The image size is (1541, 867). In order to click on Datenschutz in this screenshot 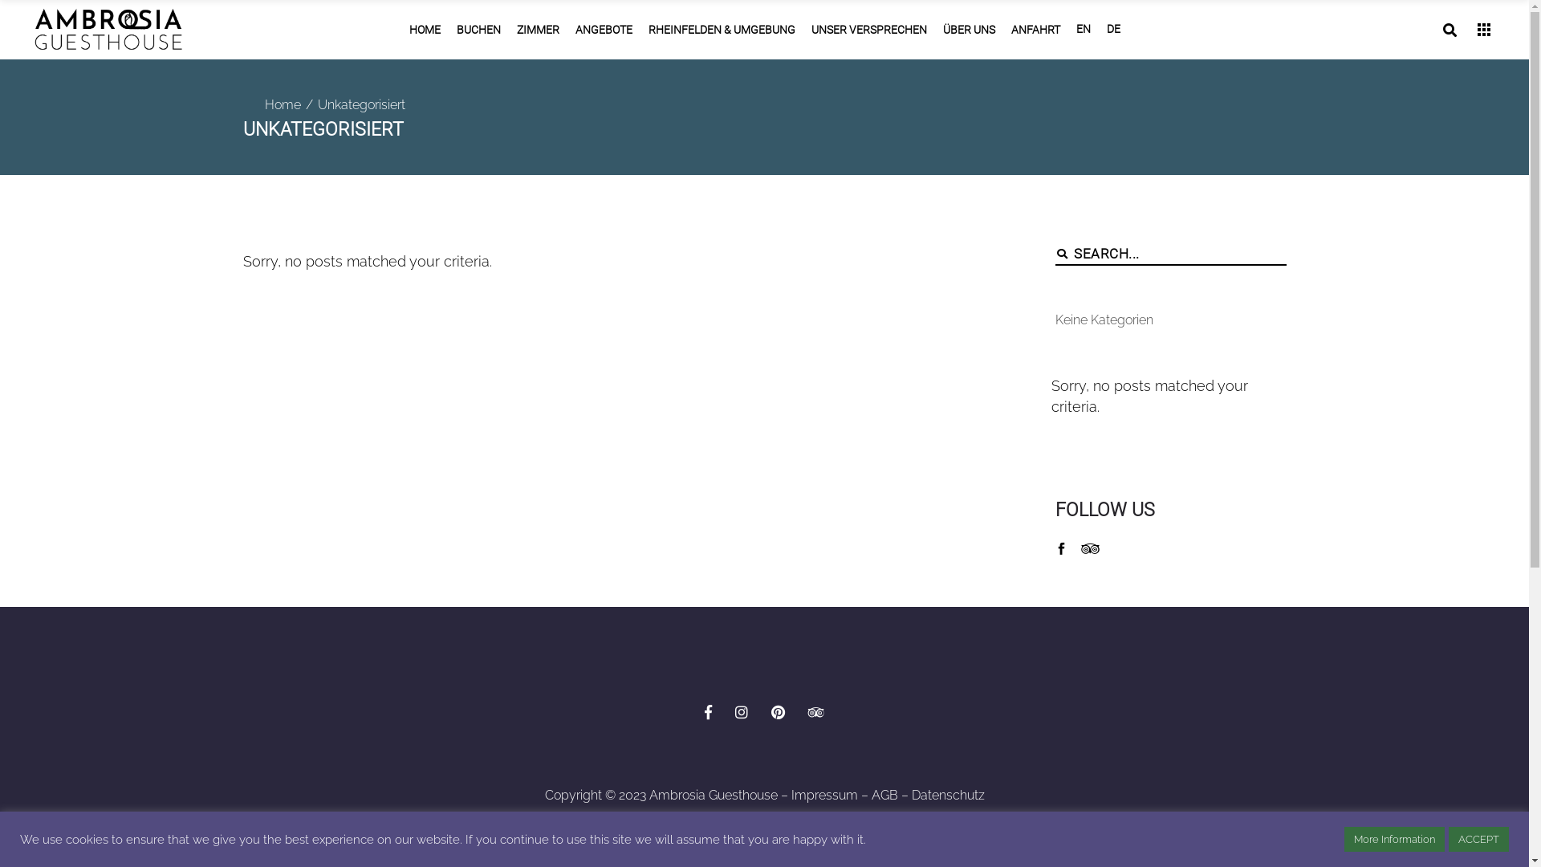, I will do `click(949, 795)`.